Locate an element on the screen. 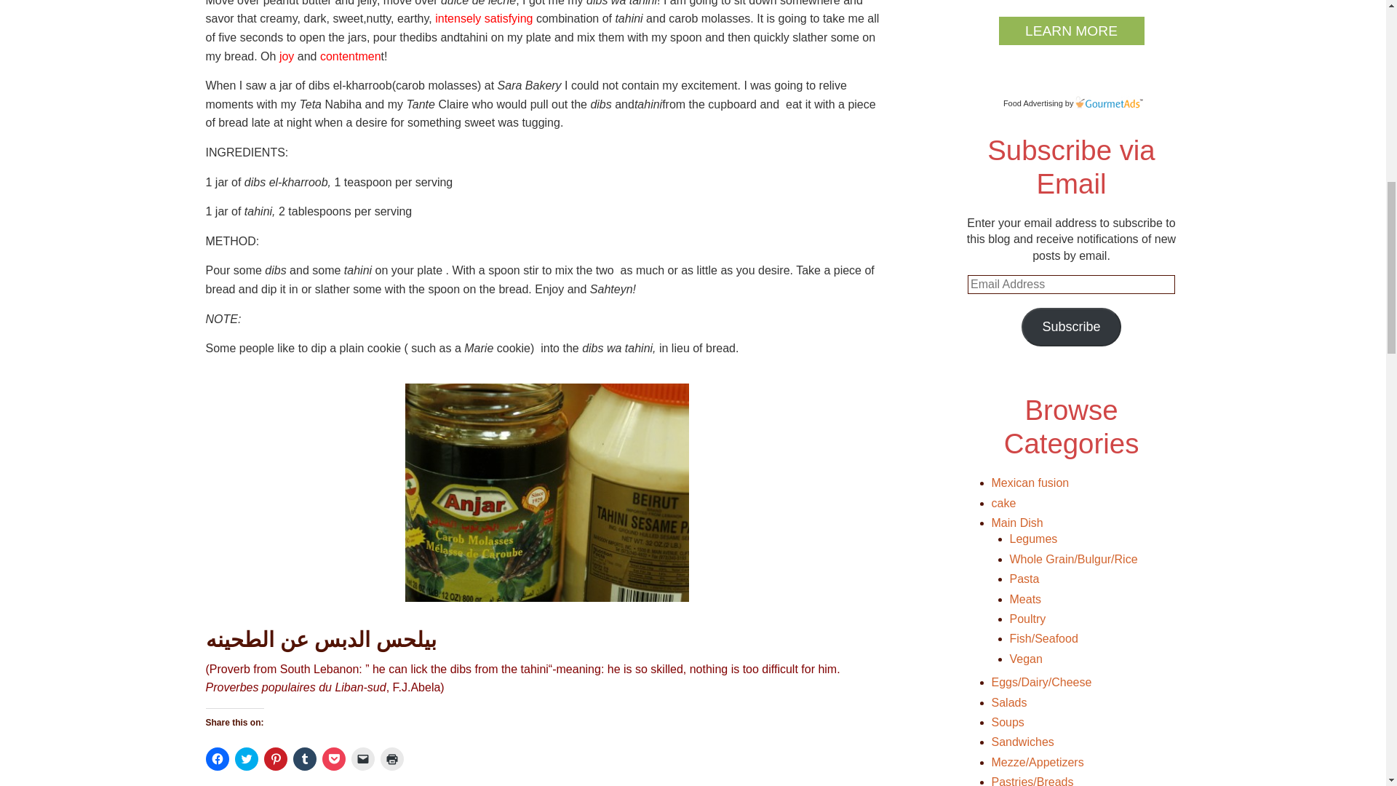 The width and height of the screenshot is (1397, 786). Click to share on Pocket is located at coordinates (333, 759).